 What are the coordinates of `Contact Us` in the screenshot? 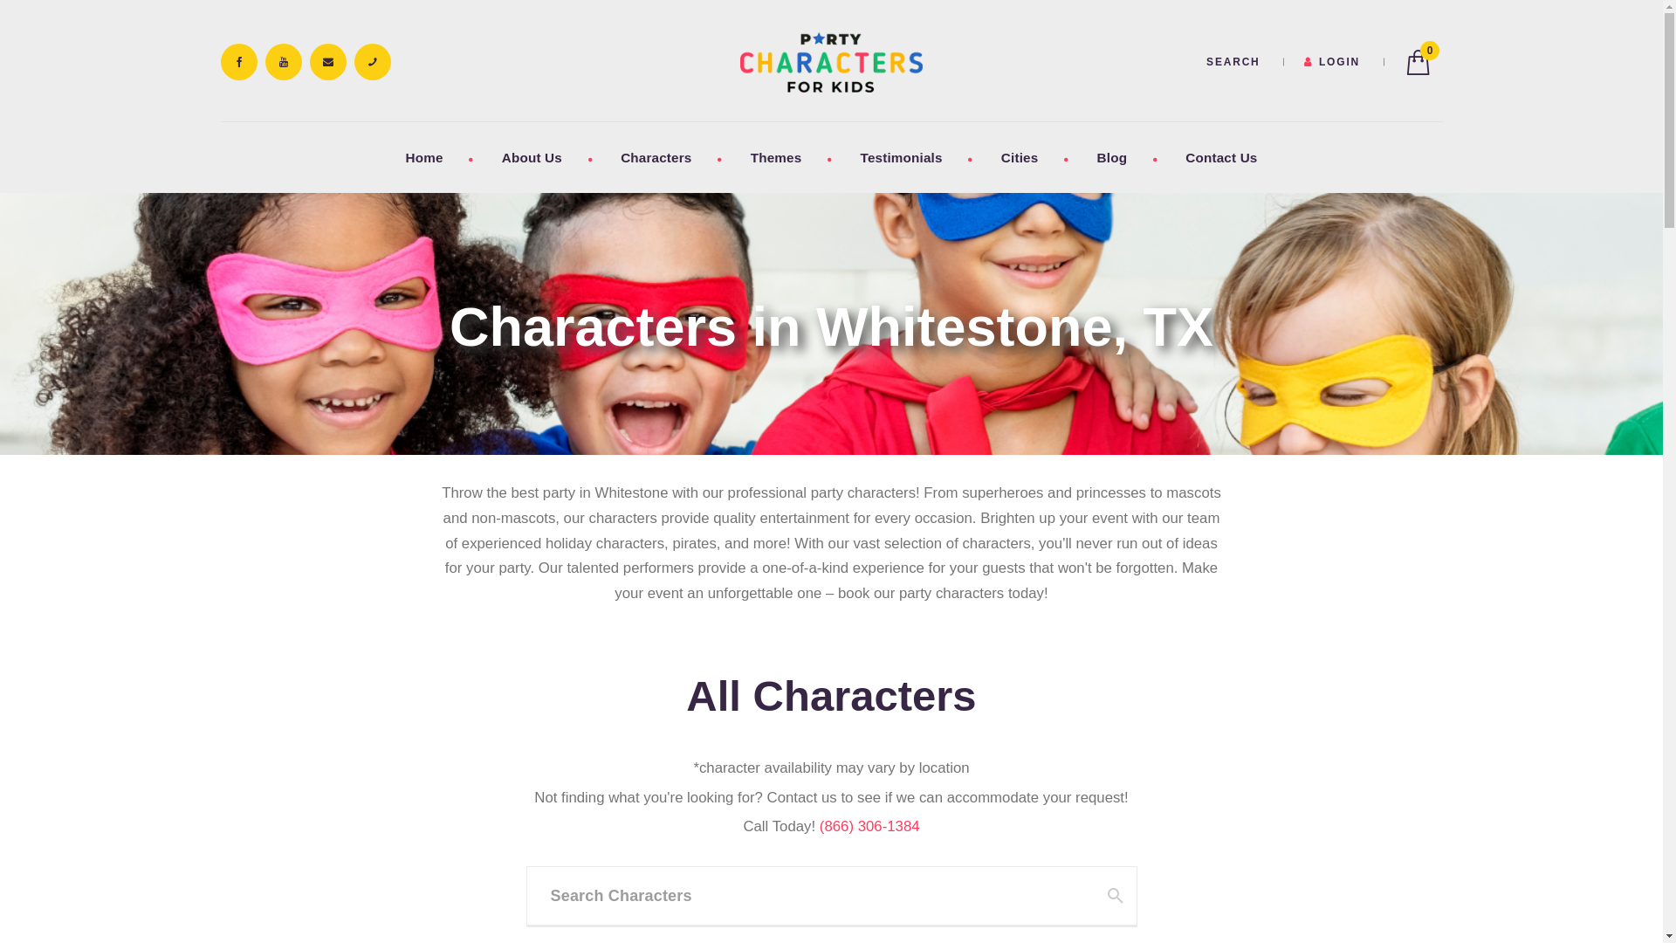 It's located at (1221, 157).